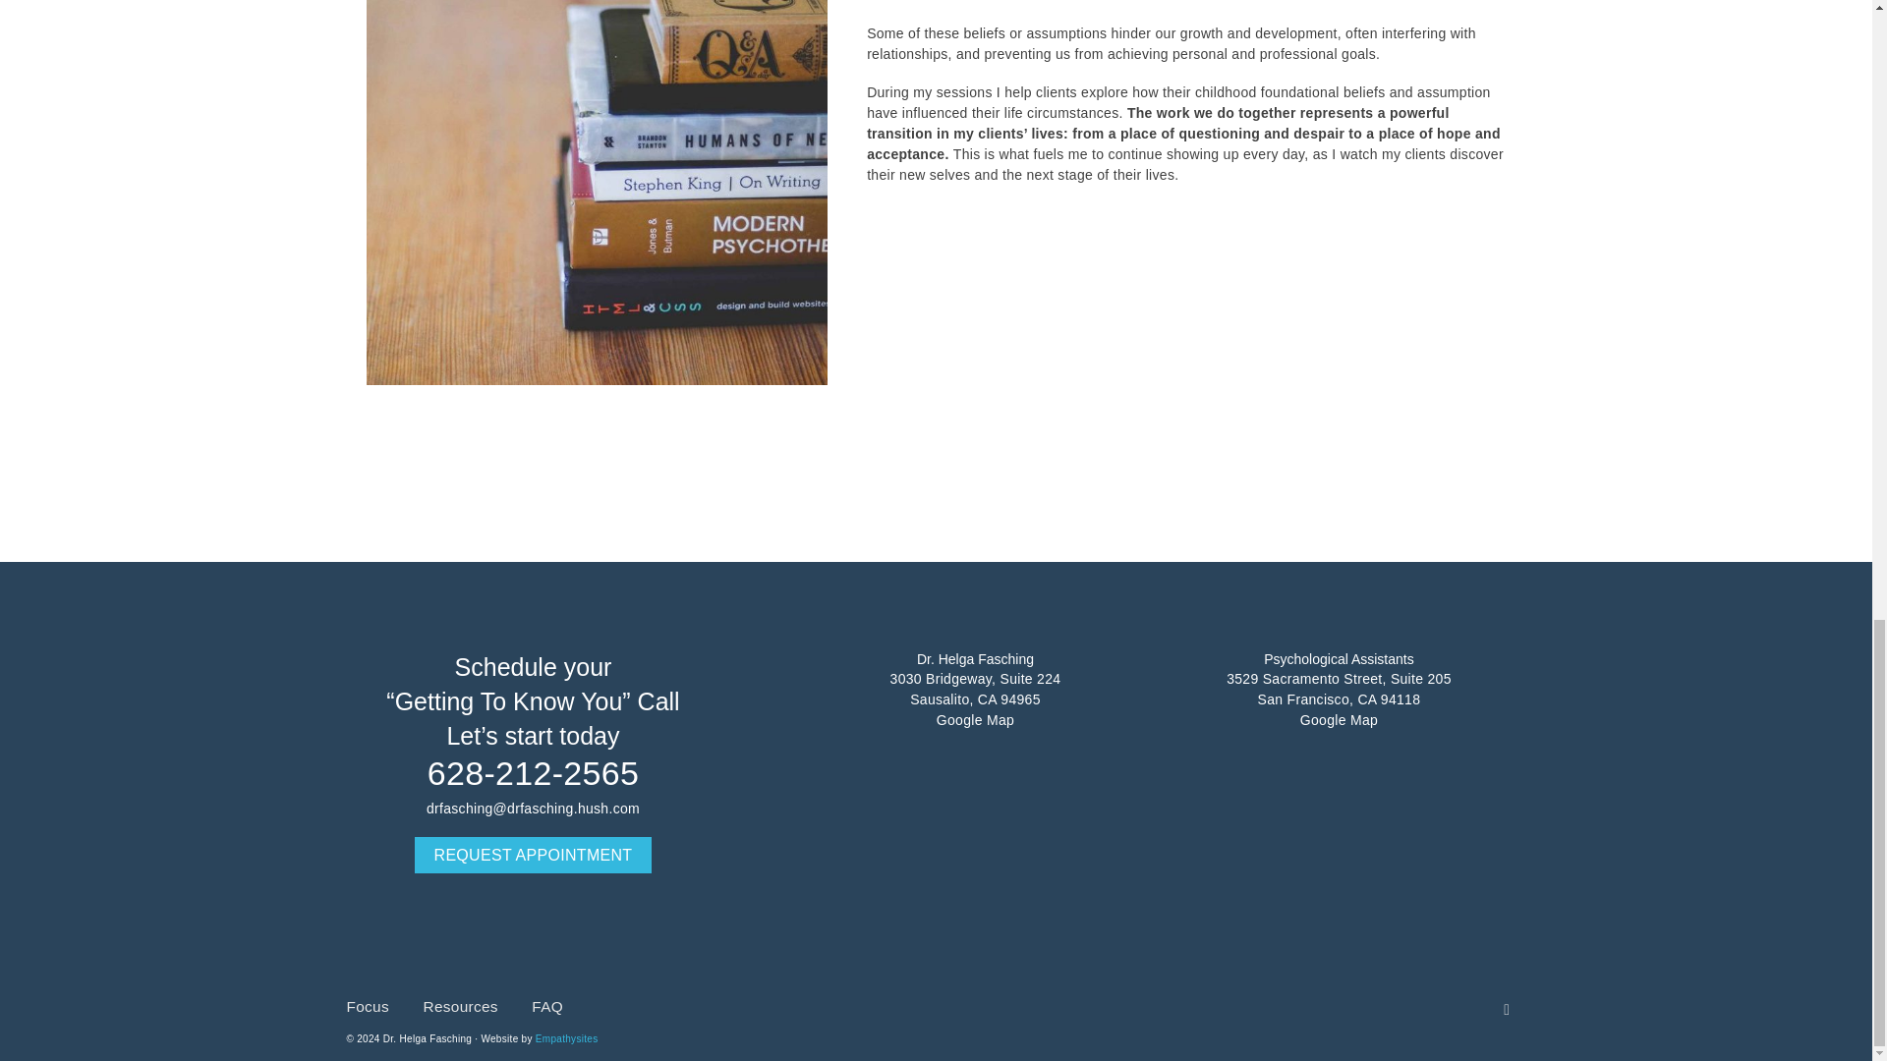  What do you see at coordinates (1508, 1010) in the screenshot?
I see `Linkedin` at bounding box center [1508, 1010].